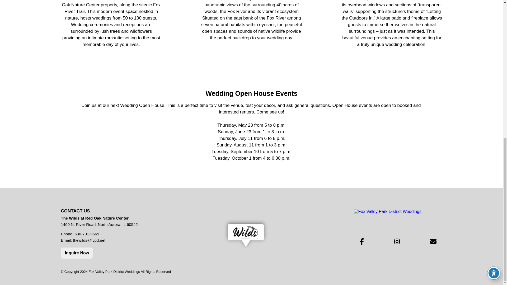 The image size is (507, 285). I want to click on Inquire Now, so click(77, 253).